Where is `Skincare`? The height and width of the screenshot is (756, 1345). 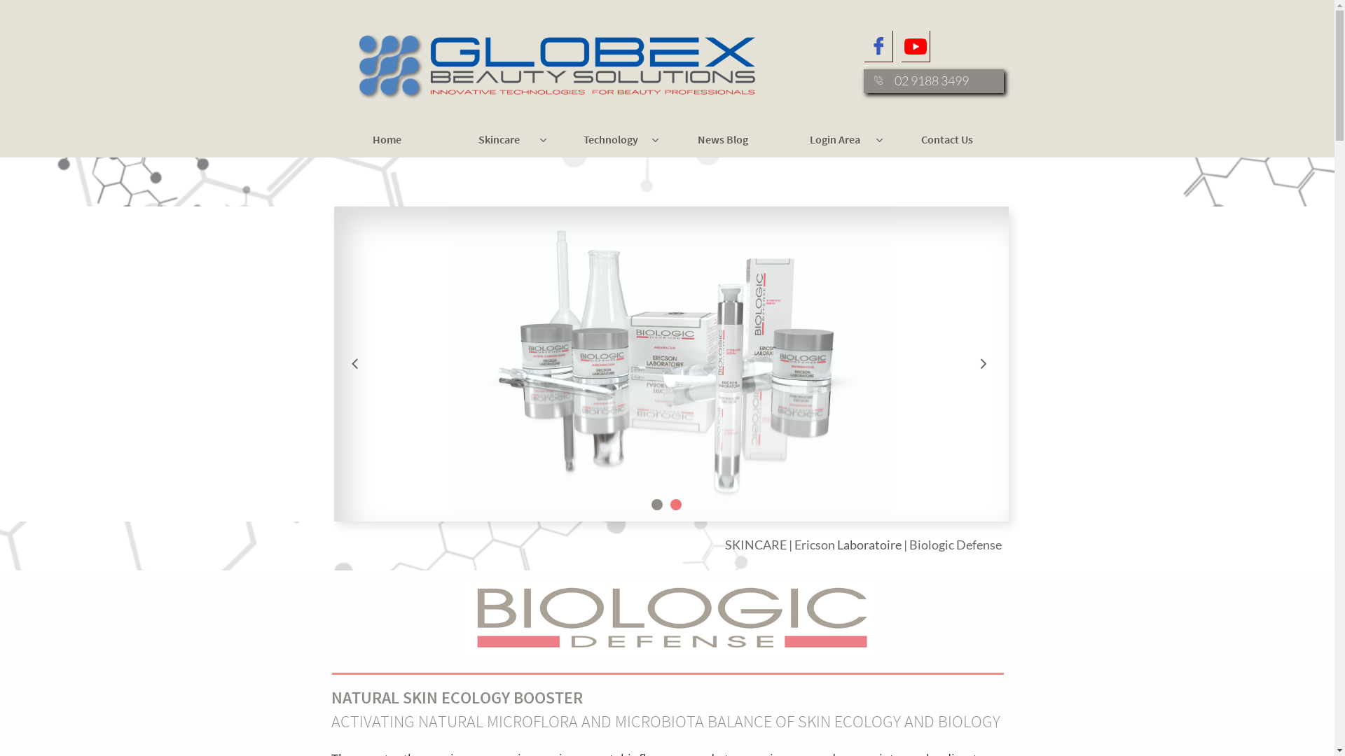 Skincare is located at coordinates (499, 140).